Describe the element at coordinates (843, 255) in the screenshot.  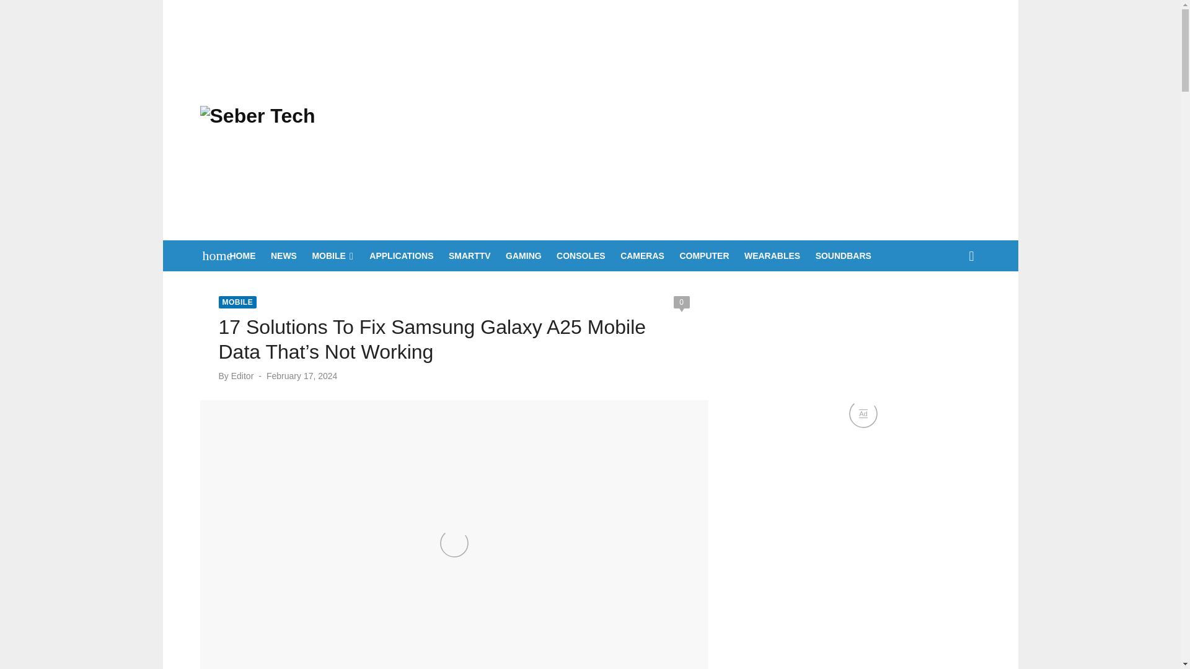
I see `SOUNDBARS` at that location.